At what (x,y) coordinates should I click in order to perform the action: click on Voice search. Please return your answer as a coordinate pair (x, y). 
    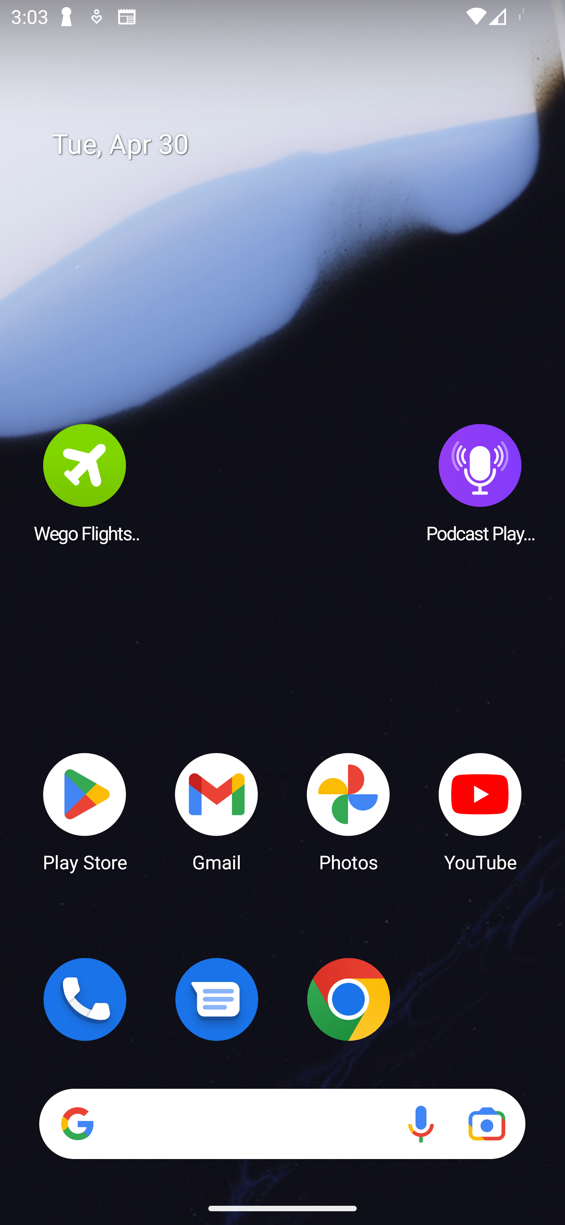
    Looking at the image, I should click on (421, 1124).